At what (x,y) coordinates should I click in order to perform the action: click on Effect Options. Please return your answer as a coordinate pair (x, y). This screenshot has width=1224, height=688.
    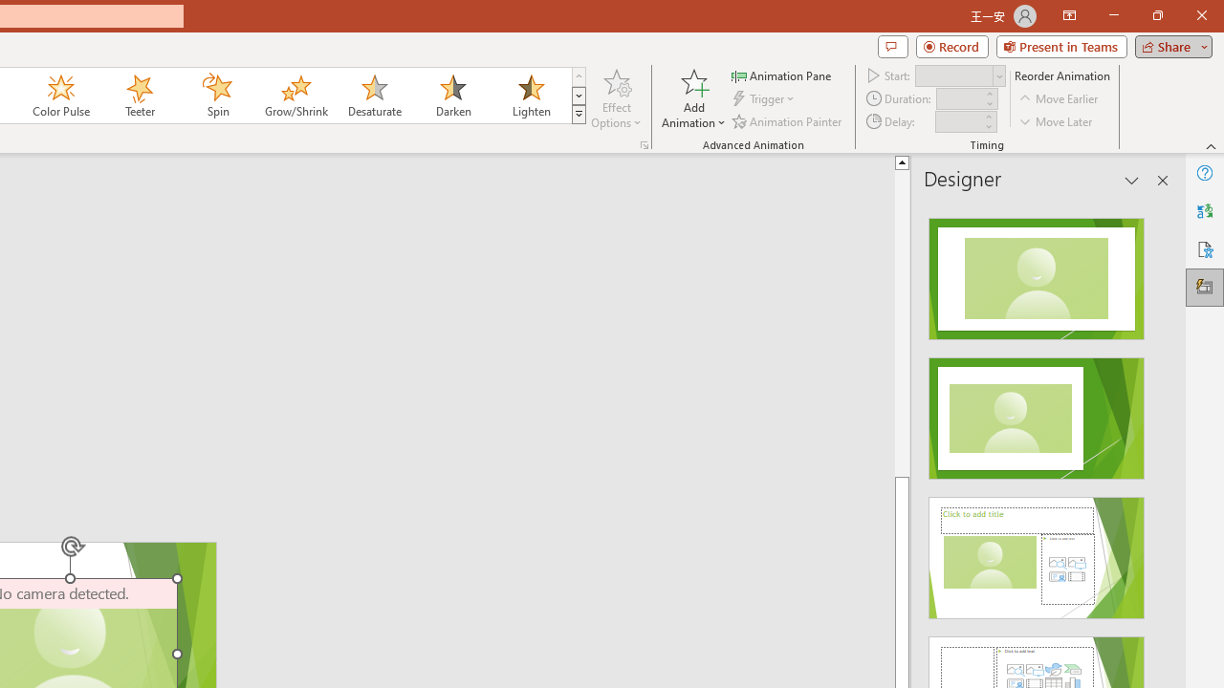
    Looking at the image, I should click on (616, 97).